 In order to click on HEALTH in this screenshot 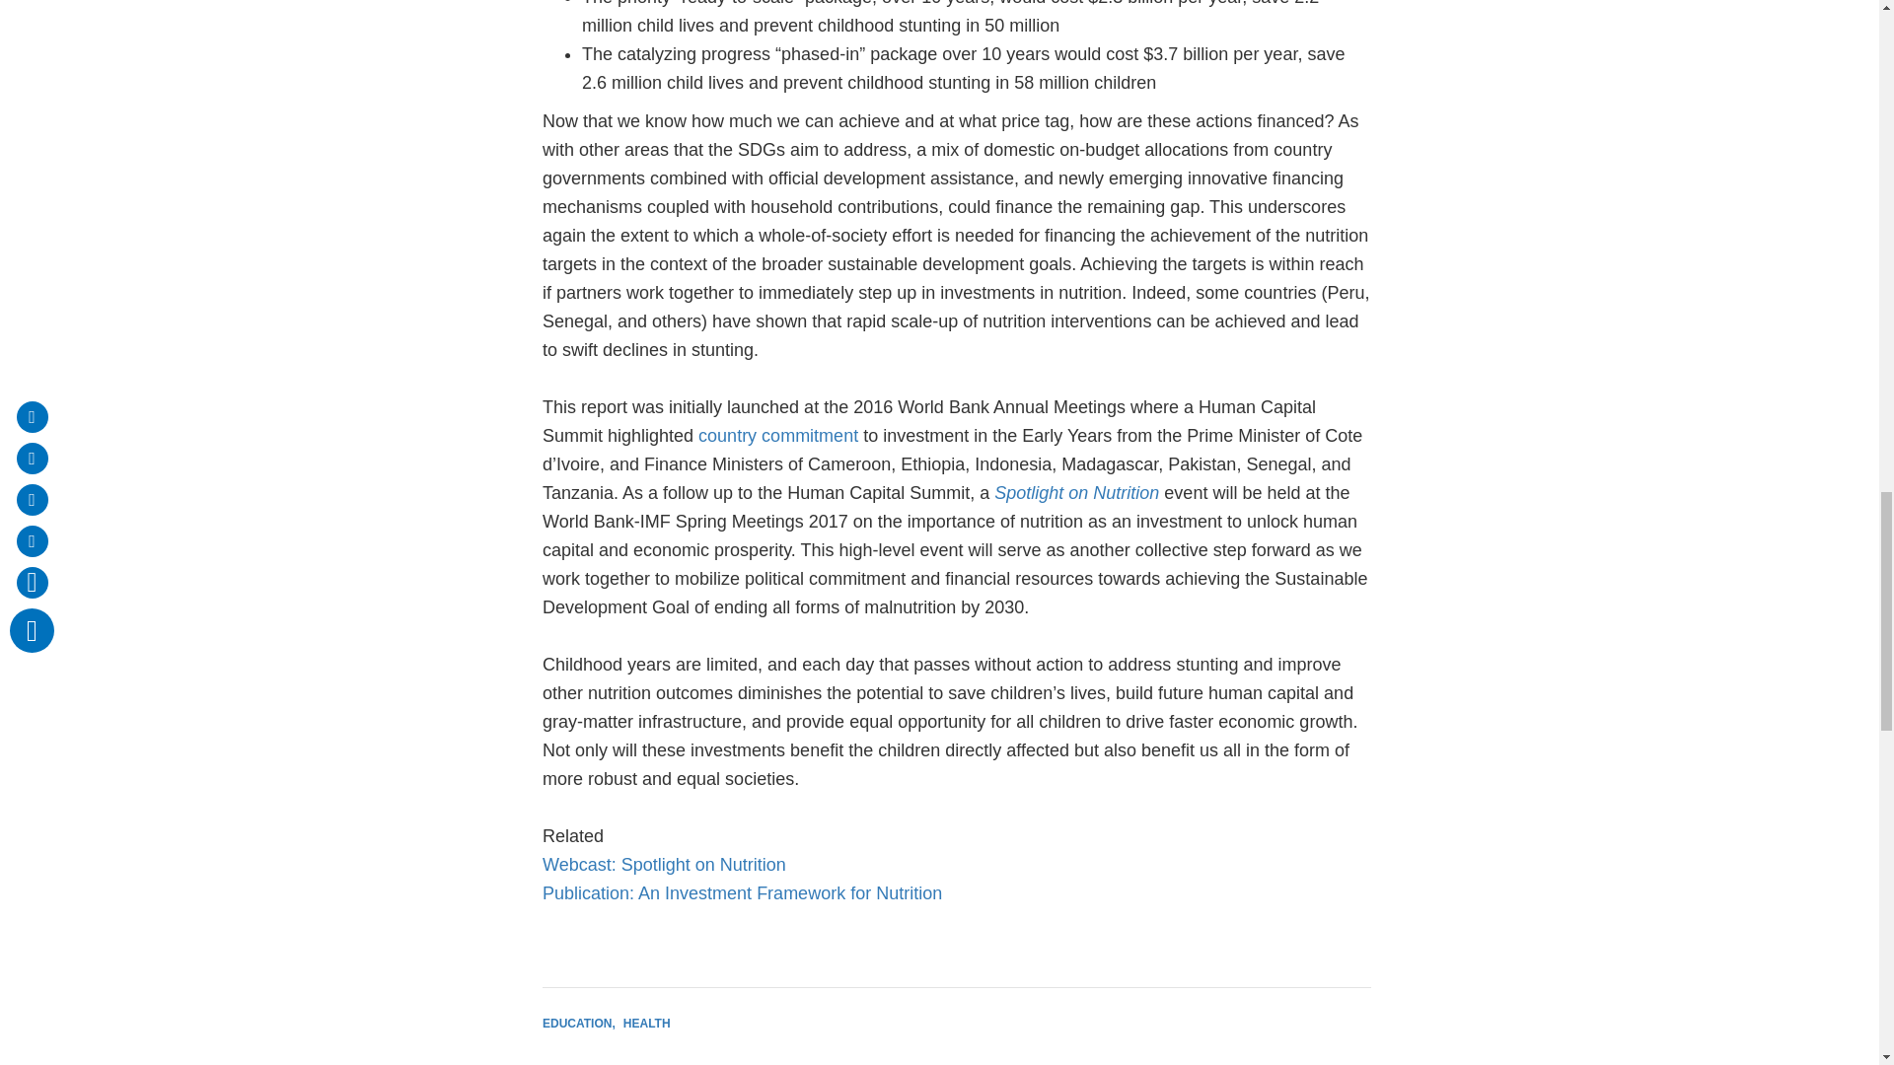, I will do `click(646, 1024)`.